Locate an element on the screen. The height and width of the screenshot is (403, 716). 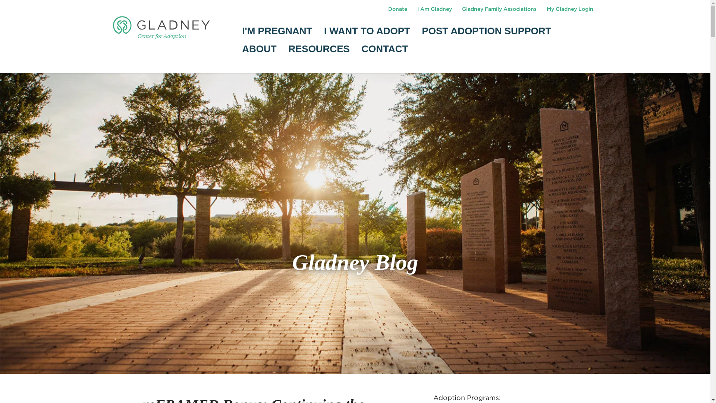
ABOUT is located at coordinates (259, 49).